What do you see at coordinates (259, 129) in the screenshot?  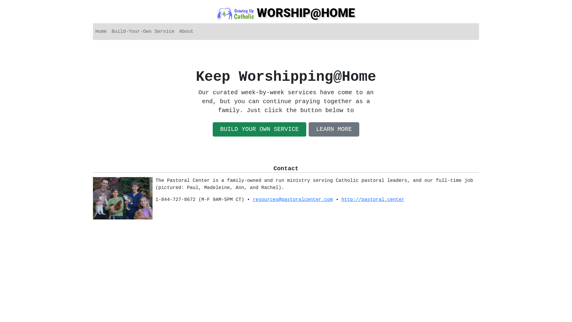 I see `BUILD YOUR OWN SERVICE` at bounding box center [259, 129].